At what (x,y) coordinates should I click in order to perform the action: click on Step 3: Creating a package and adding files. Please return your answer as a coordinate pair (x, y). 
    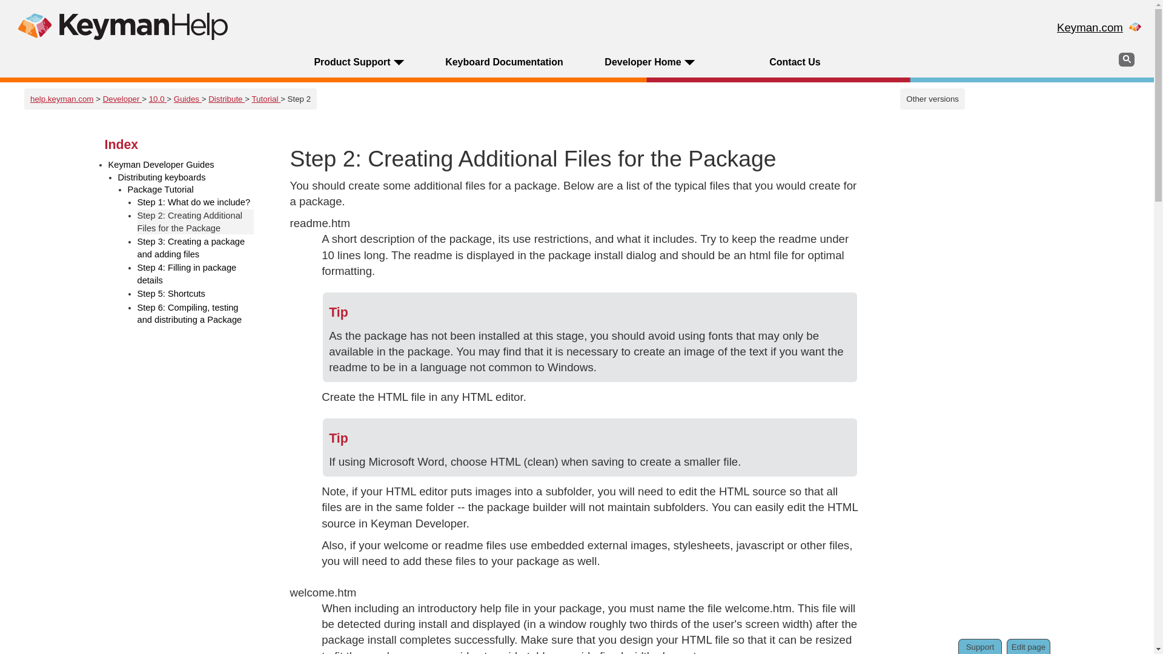
    Looking at the image, I should click on (195, 247).